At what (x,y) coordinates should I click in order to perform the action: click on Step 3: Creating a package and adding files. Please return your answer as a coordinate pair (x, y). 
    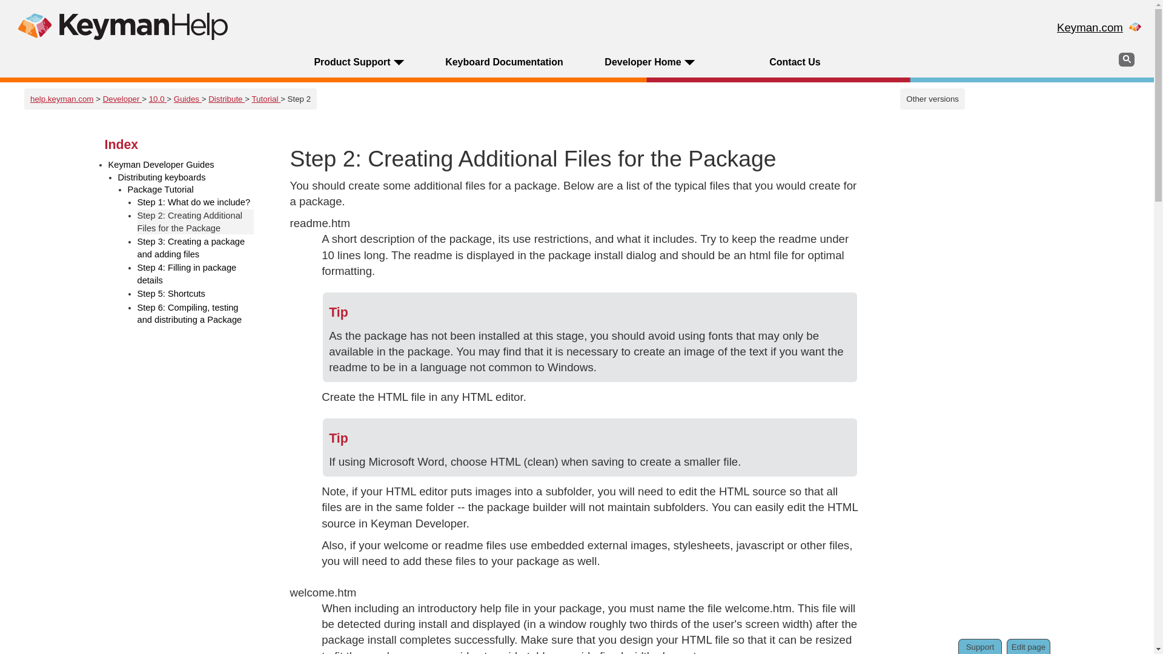
    Looking at the image, I should click on (195, 247).